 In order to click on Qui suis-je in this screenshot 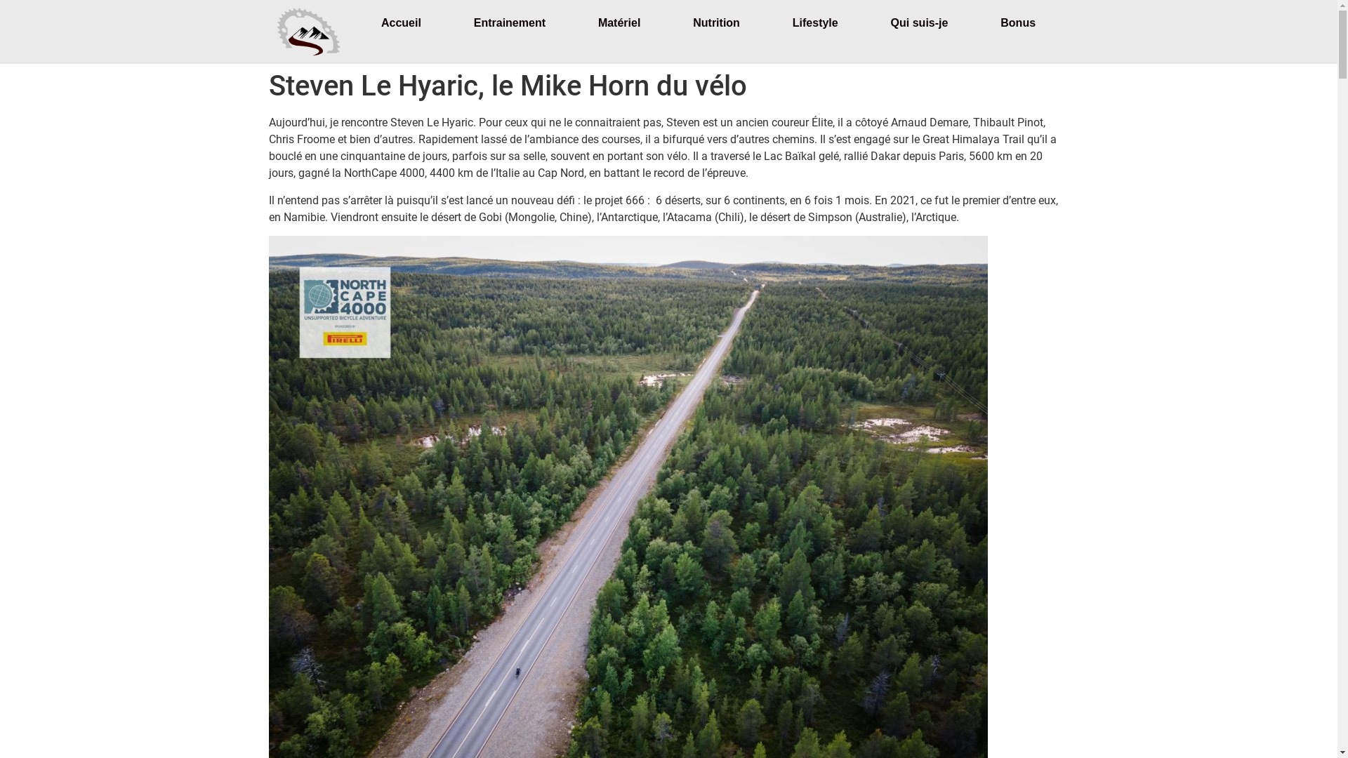, I will do `click(920, 23)`.